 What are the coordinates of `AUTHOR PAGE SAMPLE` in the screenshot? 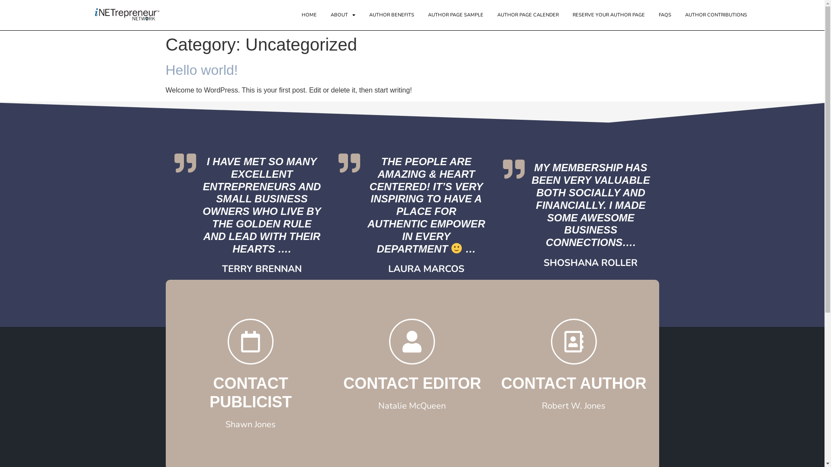 It's located at (455, 15).